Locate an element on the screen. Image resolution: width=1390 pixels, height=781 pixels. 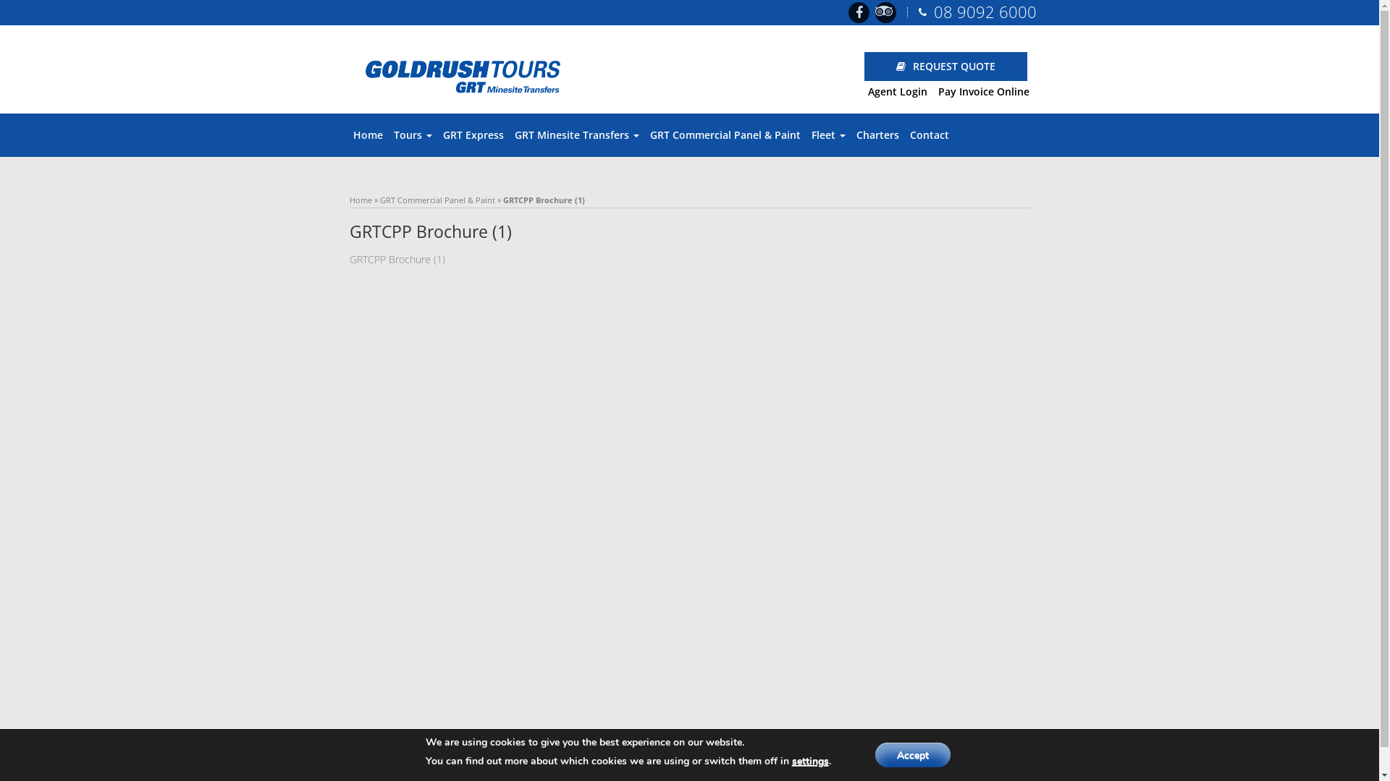
Goldrush Tours is located at coordinates (466, 74).